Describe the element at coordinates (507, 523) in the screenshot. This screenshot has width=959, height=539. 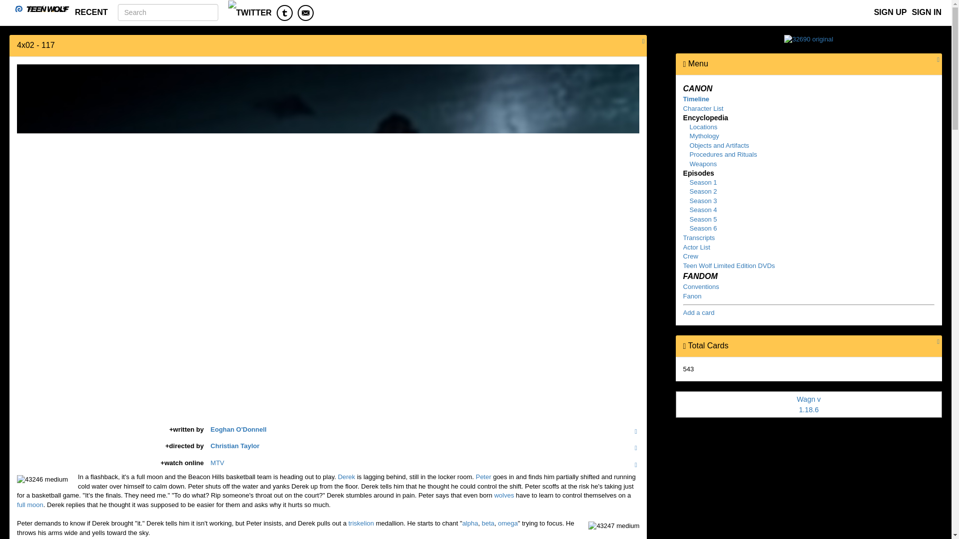
I see `omega` at that location.